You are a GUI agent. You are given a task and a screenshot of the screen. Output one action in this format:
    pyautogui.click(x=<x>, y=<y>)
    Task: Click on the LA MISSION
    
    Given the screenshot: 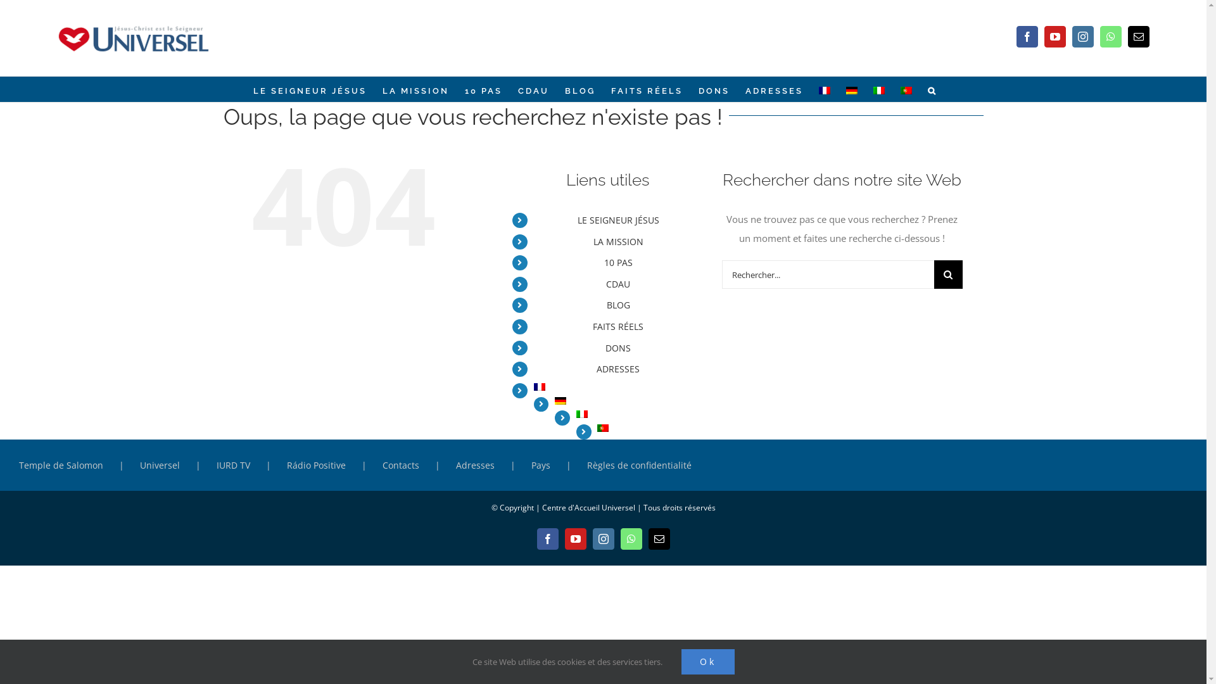 What is the action you would take?
    pyautogui.click(x=618, y=242)
    